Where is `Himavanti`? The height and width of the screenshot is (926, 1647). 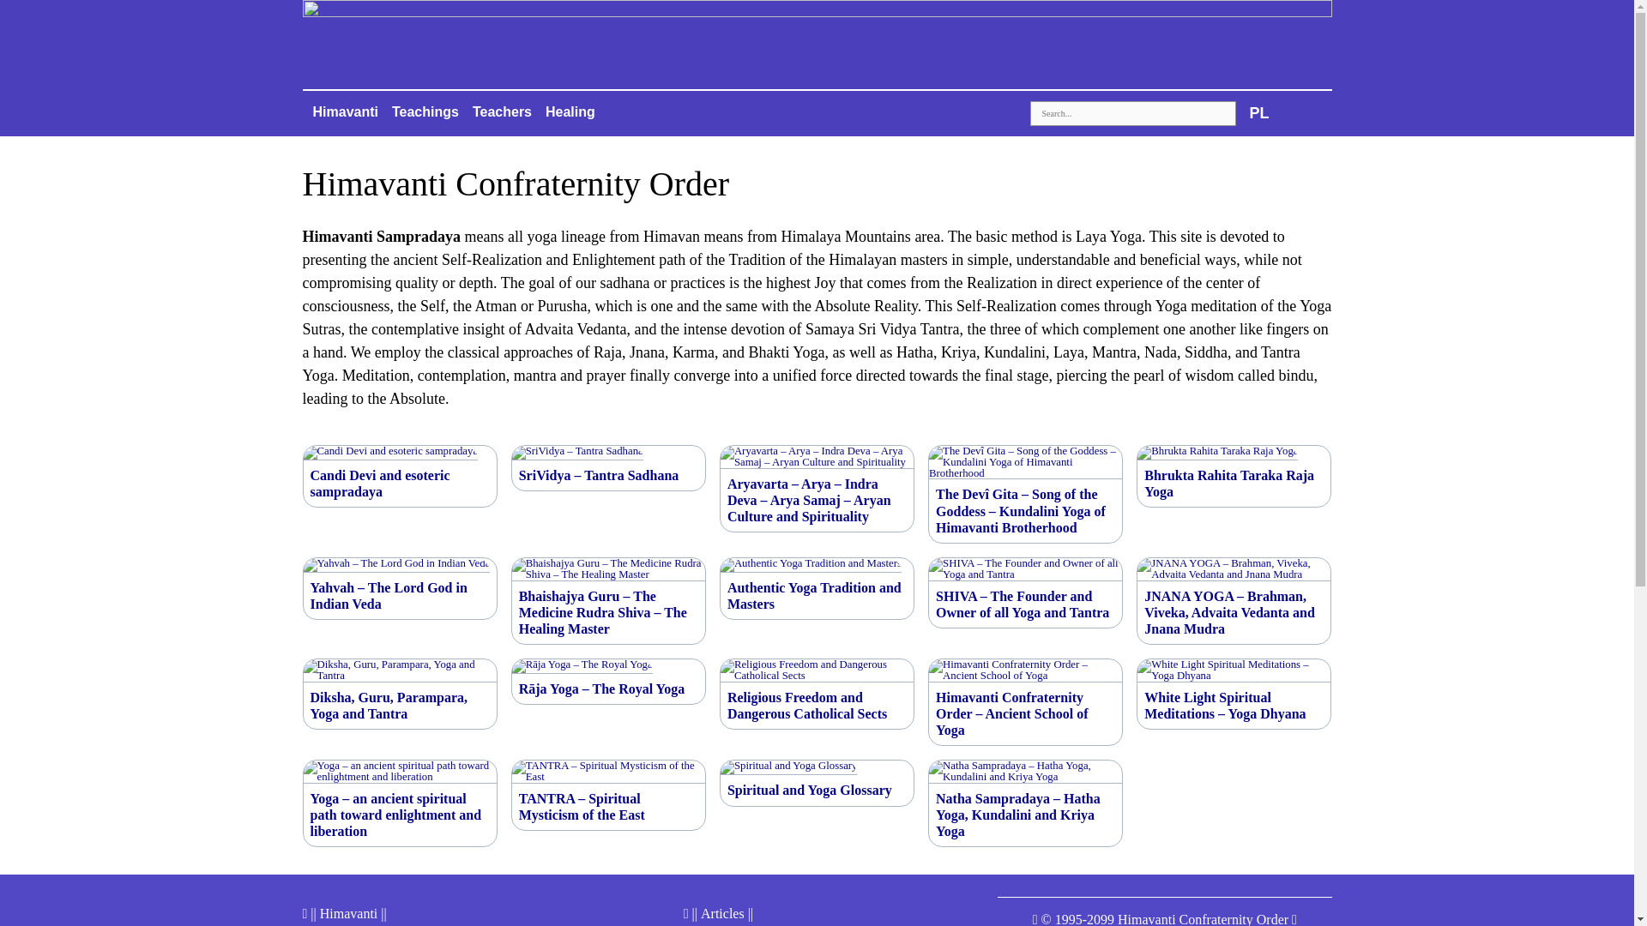 Himavanti is located at coordinates (345, 111).